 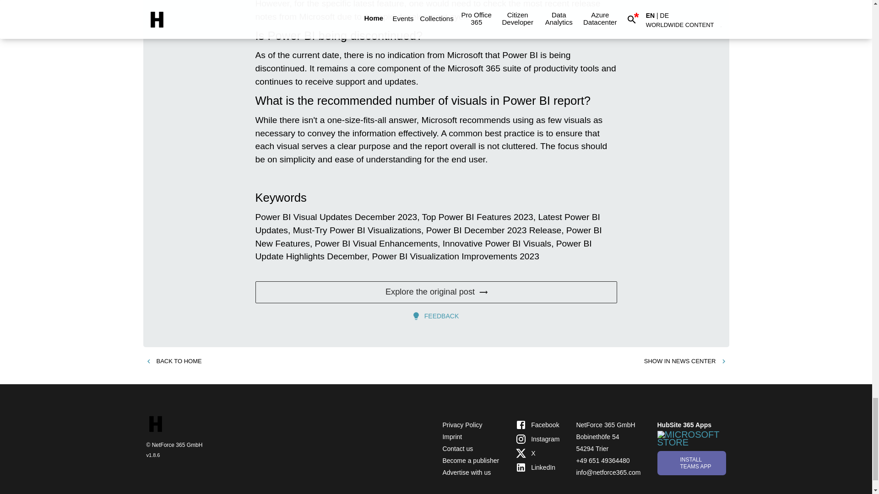 I want to click on Contact us, so click(x=457, y=449).